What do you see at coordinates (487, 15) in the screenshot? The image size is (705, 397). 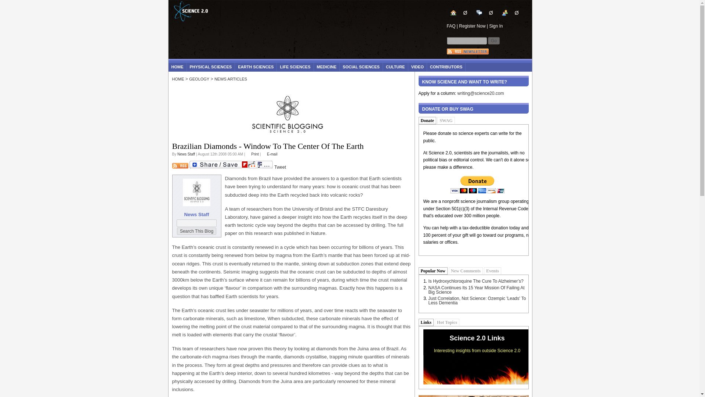 I see `Sign in and track comments on your writing...` at bounding box center [487, 15].